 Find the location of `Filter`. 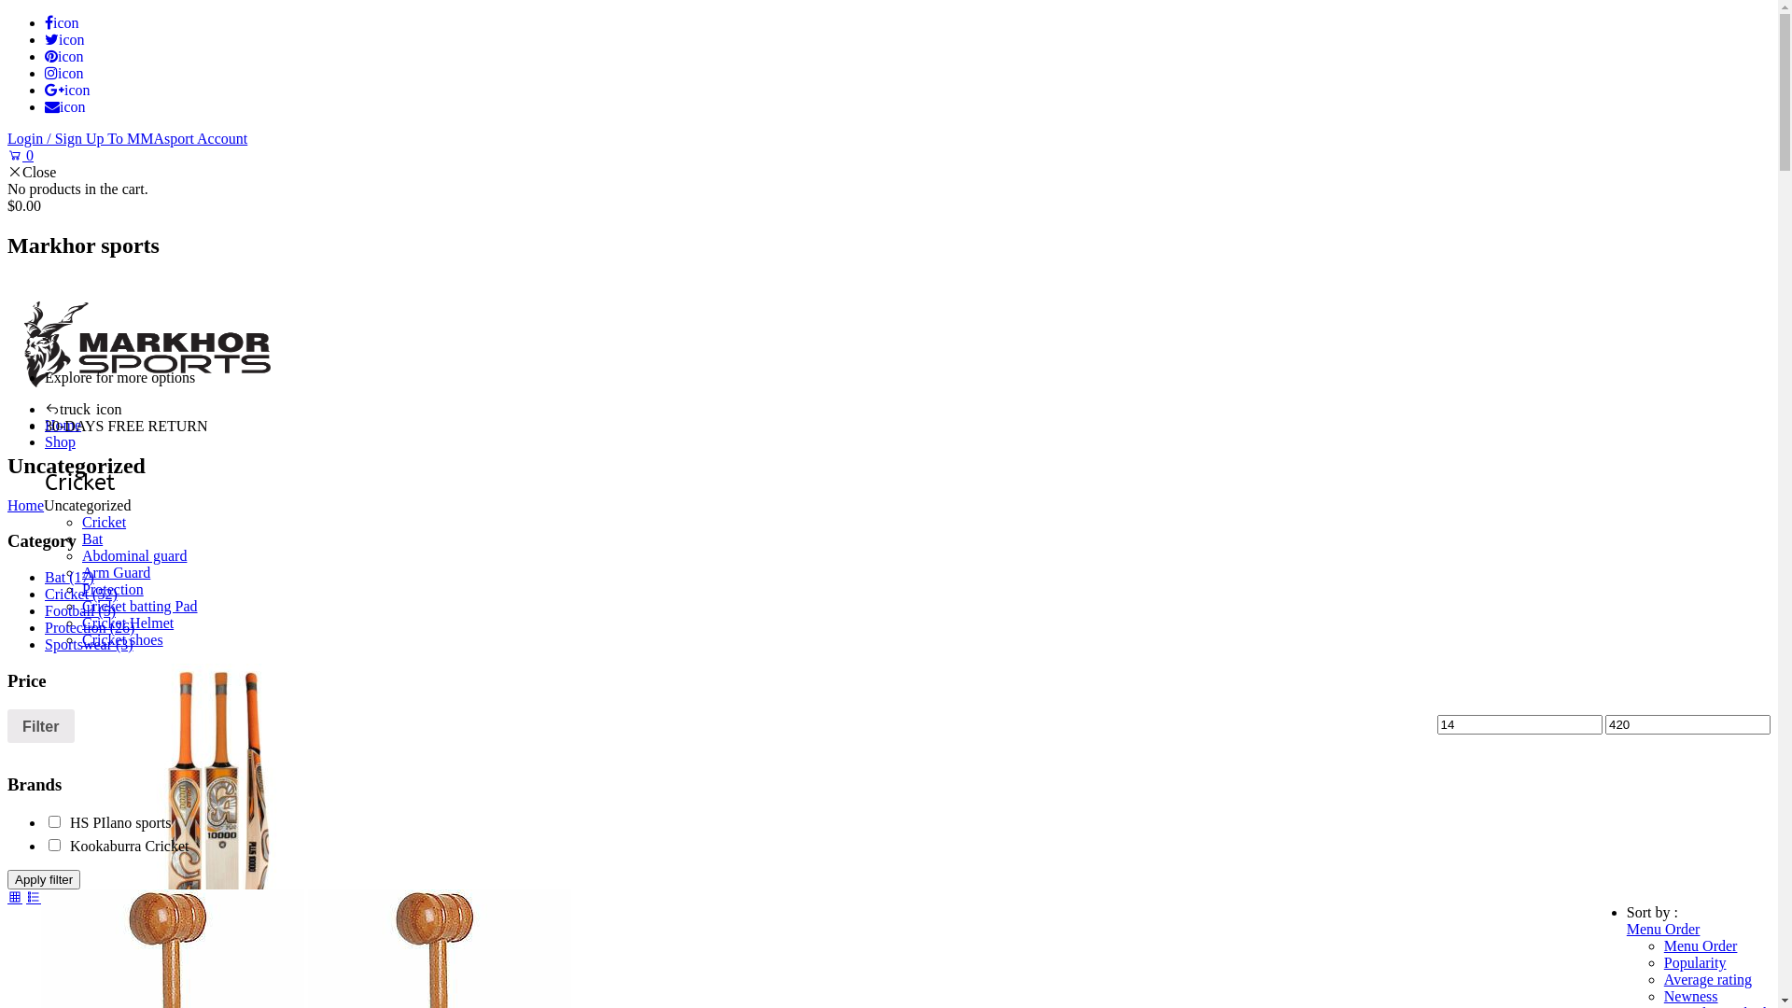

Filter is located at coordinates (41, 726).